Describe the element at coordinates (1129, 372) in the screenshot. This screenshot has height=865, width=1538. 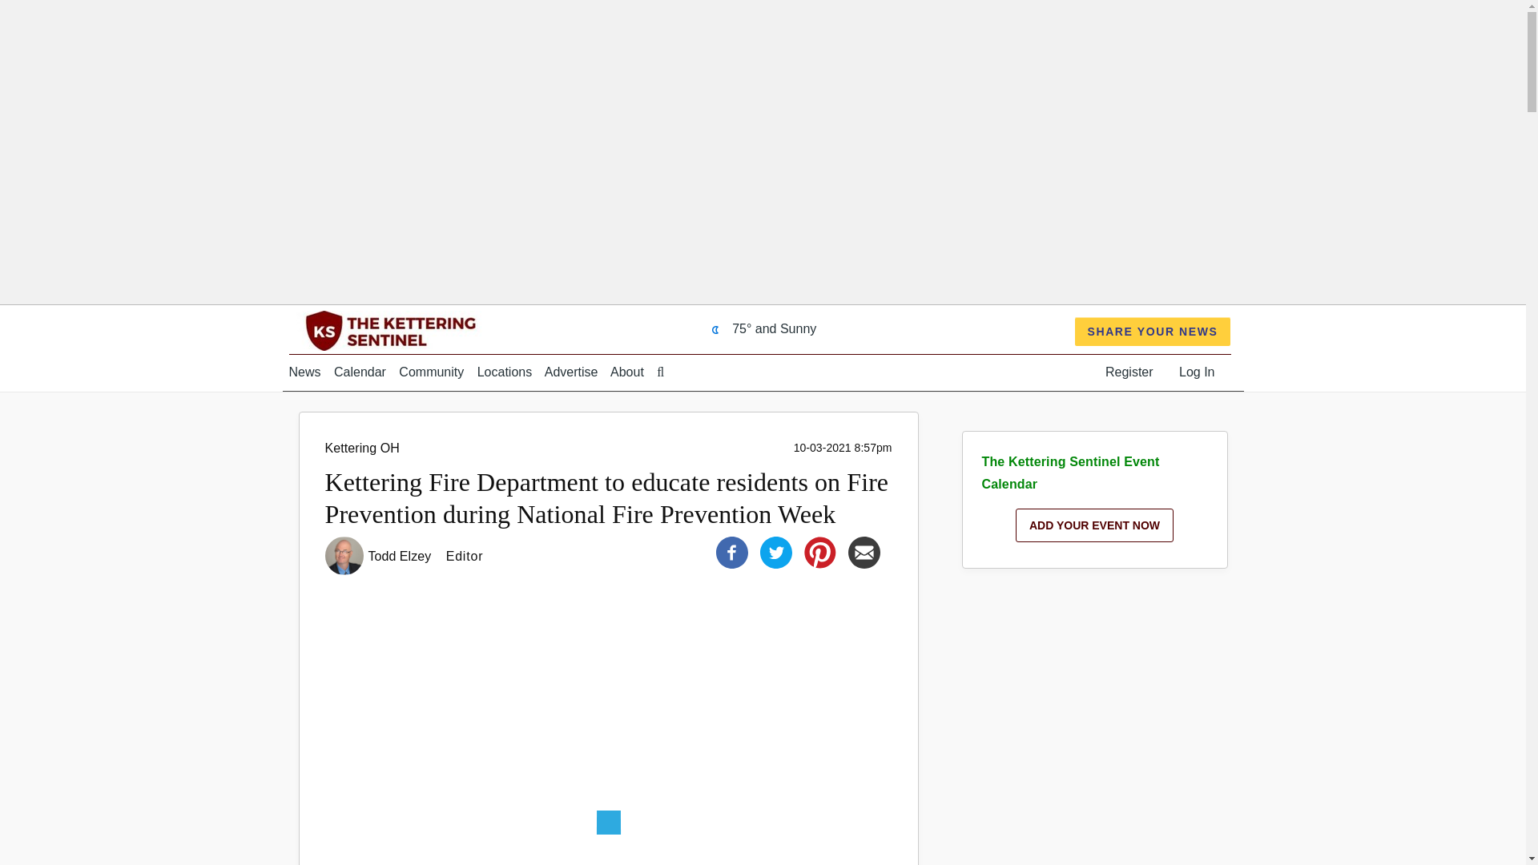
I see `Register` at that location.